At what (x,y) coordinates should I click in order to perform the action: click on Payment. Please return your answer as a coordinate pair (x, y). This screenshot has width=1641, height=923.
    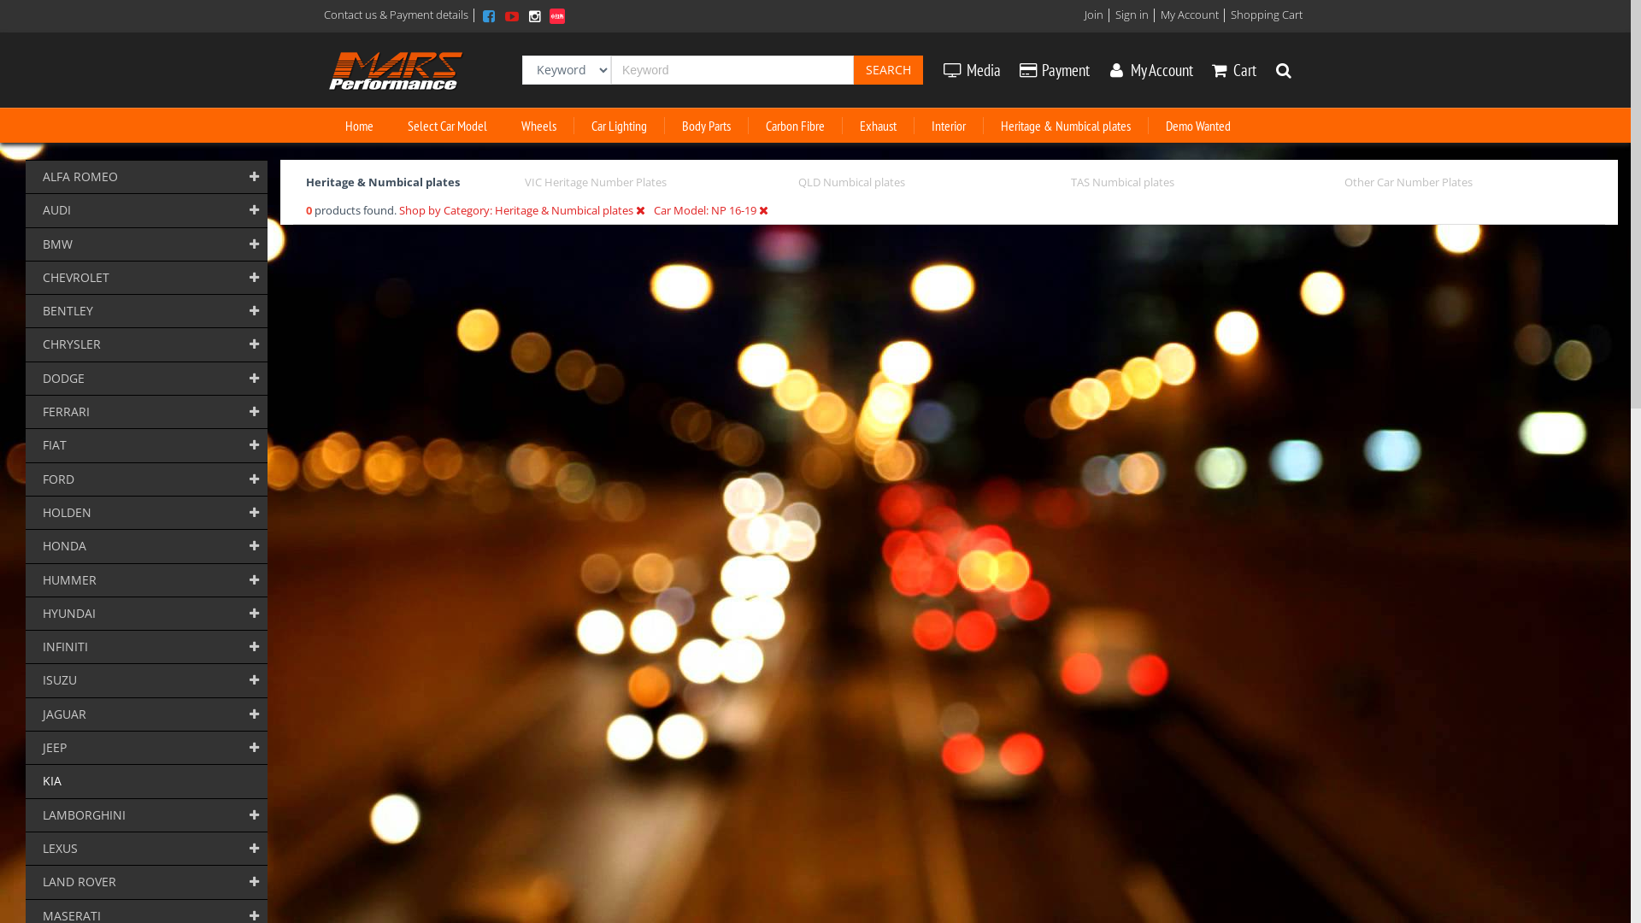
    Looking at the image, I should click on (1054, 70).